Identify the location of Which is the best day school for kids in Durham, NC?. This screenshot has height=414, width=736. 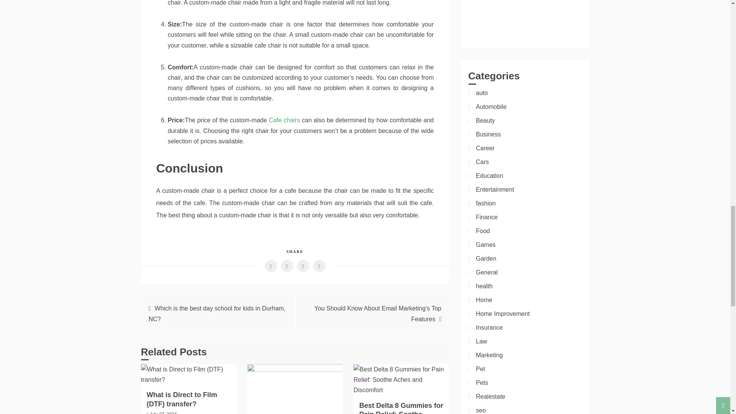
(217, 314).